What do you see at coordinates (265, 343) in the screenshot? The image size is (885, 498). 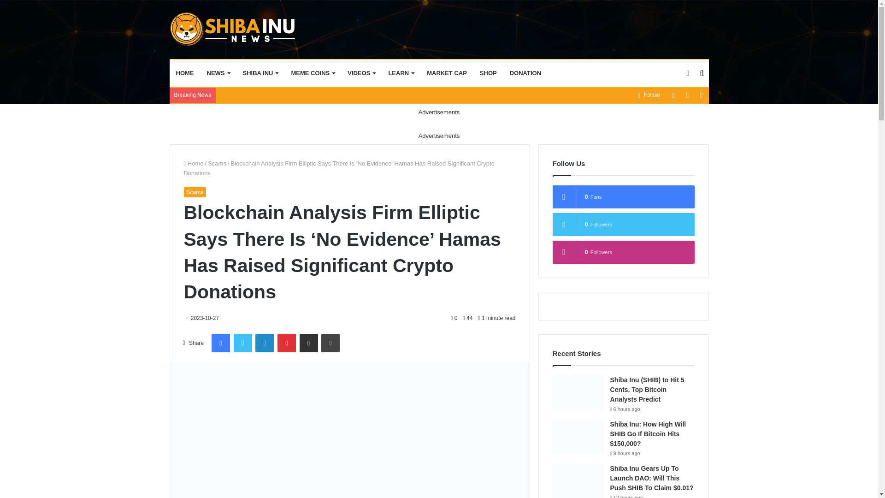 I see `LinkedIn` at bounding box center [265, 343].